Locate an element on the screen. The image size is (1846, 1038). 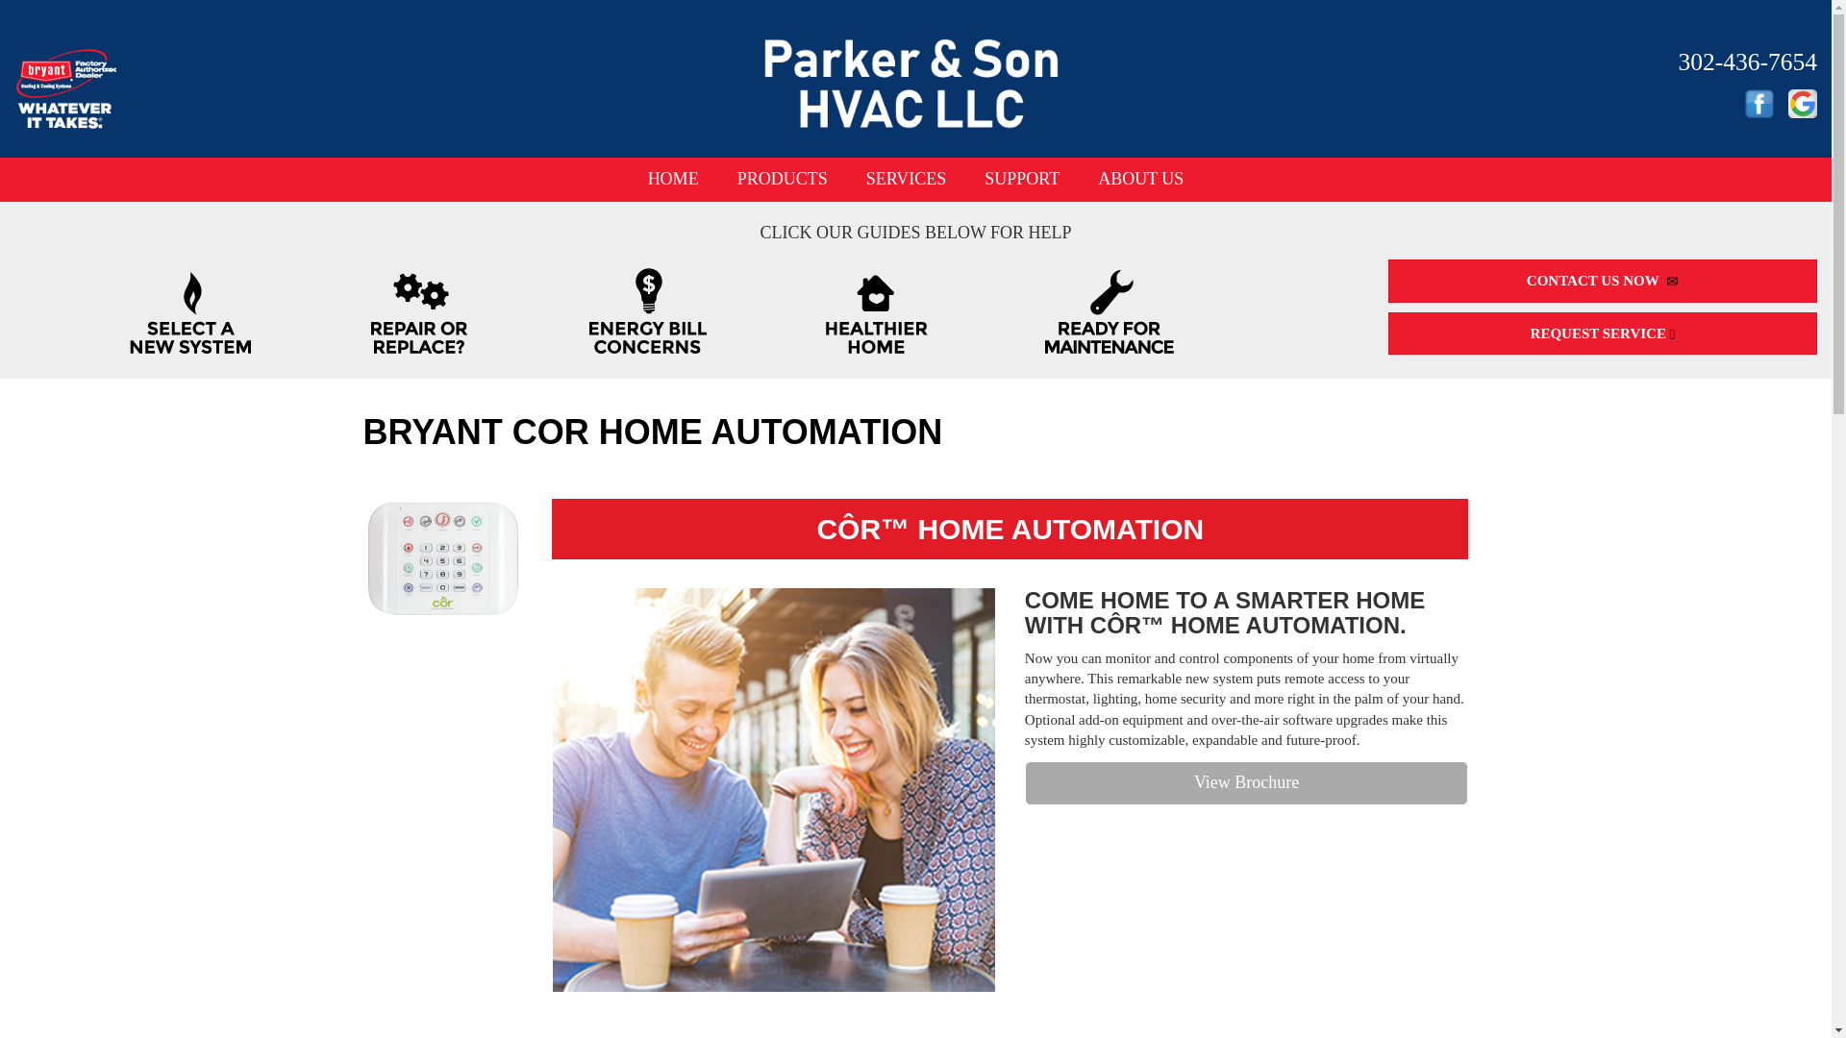
PRODUCTS is located at coordinates (783, 179).